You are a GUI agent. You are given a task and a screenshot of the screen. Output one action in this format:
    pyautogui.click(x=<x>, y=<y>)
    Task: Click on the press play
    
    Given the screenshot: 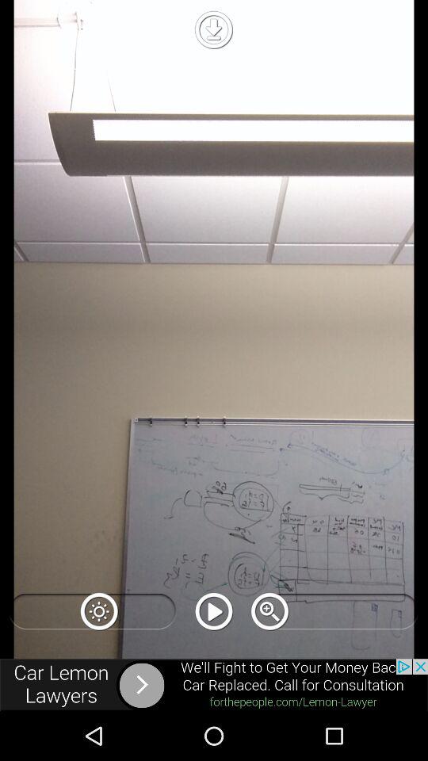 What is the action you would take?
    pyautogui.click(x=214, y=611)
    